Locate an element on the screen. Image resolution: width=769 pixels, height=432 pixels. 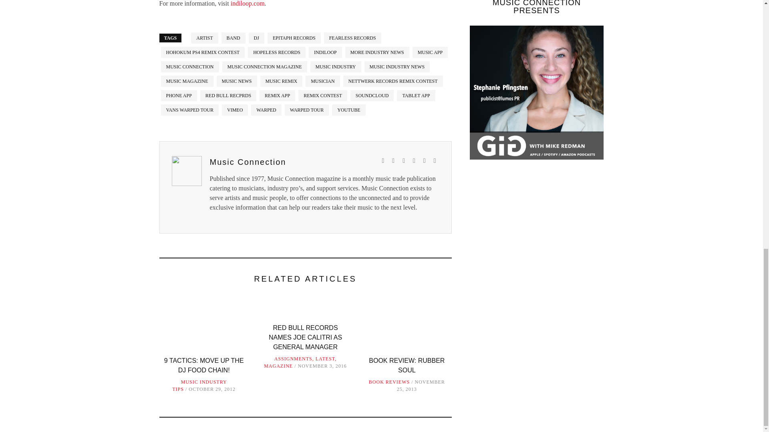
View all posts tagged indiloop is located at coordinates (325, 52).